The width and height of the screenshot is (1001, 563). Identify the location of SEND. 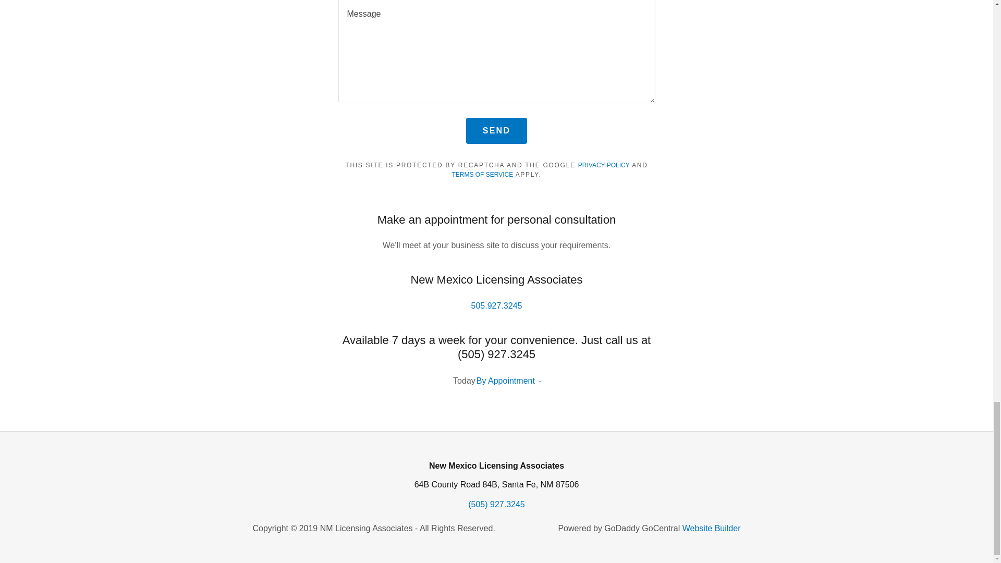
(496, 130).